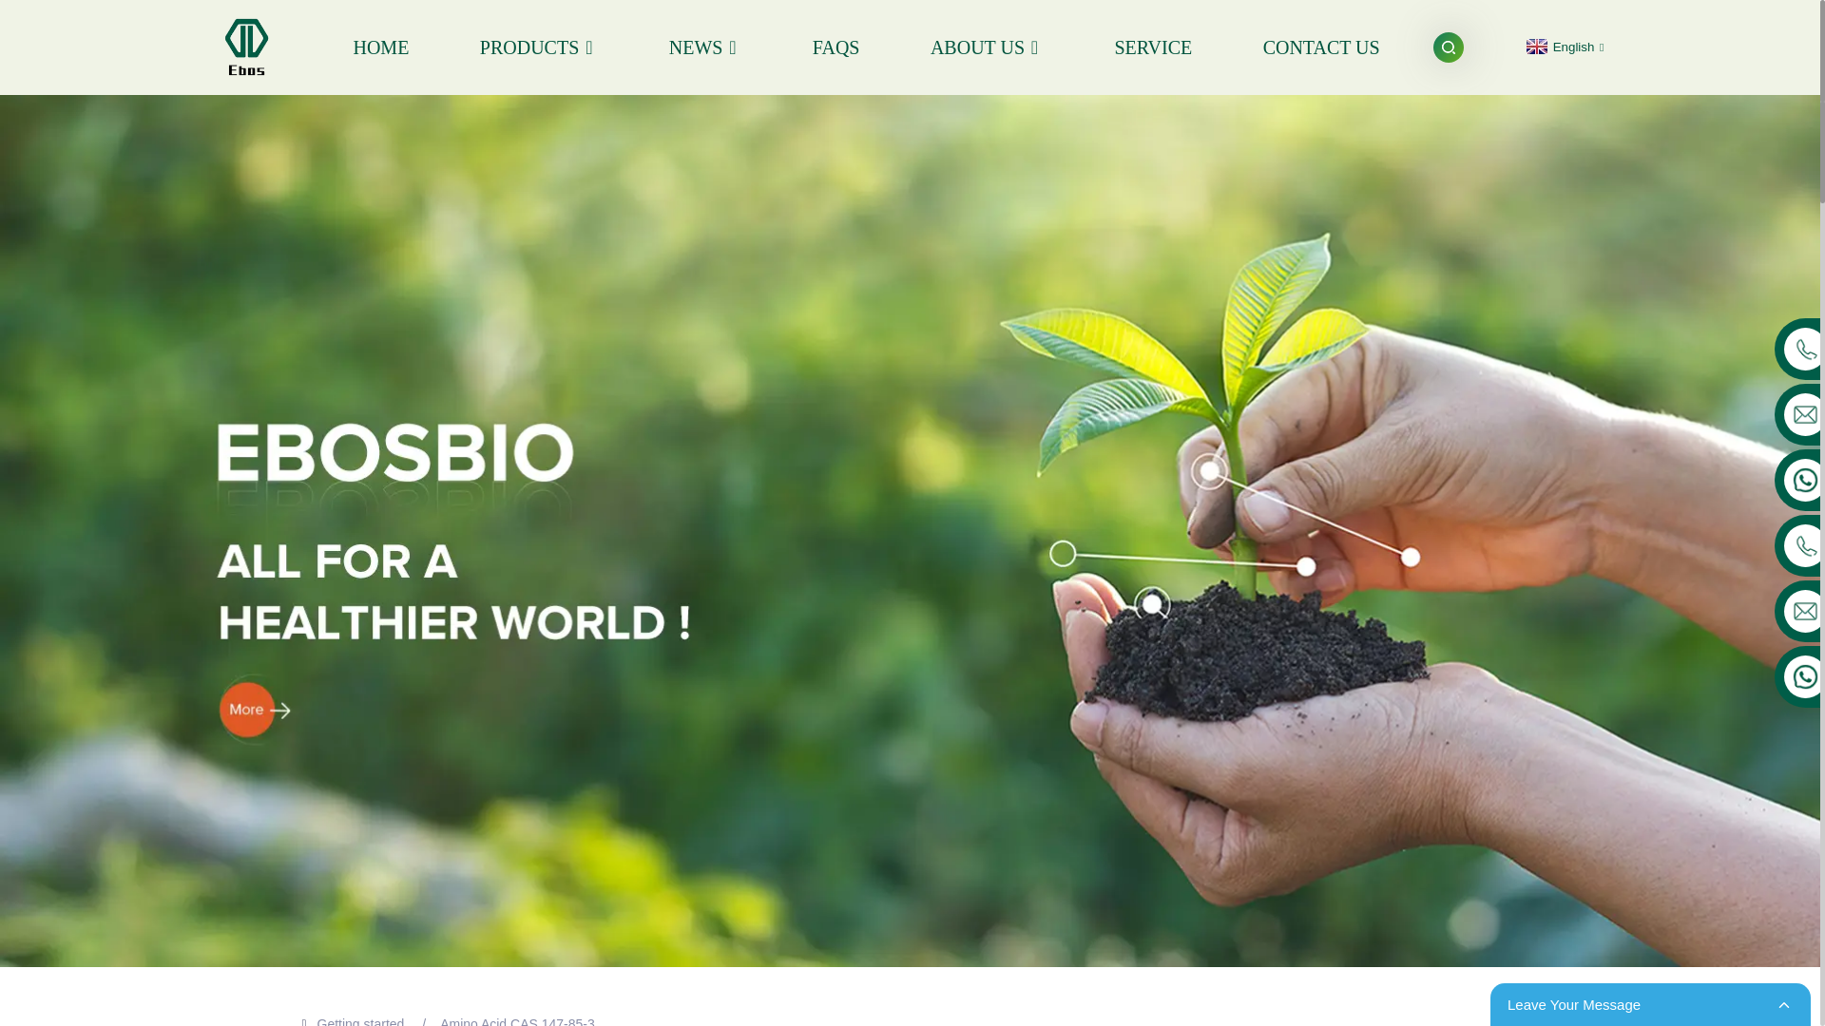 This screenshot has width=1825, height=1026. What do you see at coordinates (1152, 46) in the screenshot?
I see `SERVICE` at bounding box center [1152, 46].